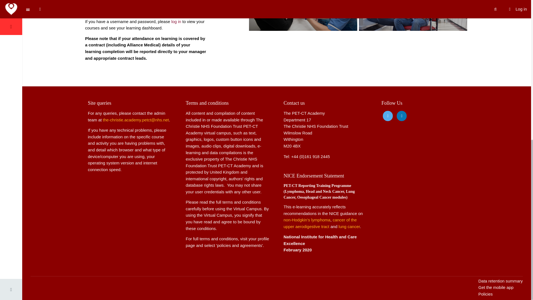 The width and height of the screenshot is (533, 300). Describe the element at coordinates (320, 223) in the screenshot. I see `cancer of the upper aerodigestive tract` at that location.